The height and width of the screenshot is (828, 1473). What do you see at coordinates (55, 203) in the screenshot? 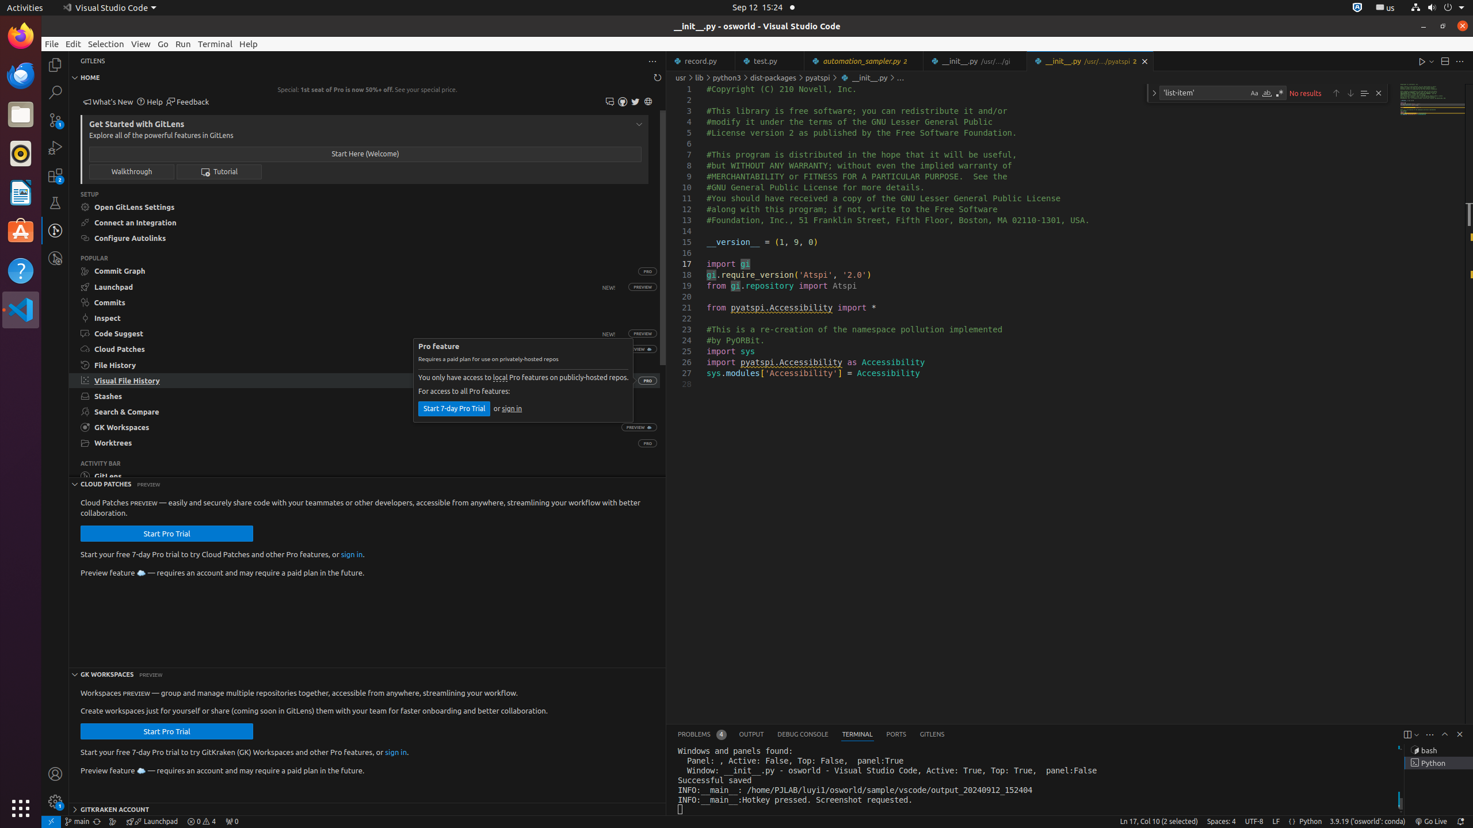
I see `Testing` at bounding box center [55, 203].